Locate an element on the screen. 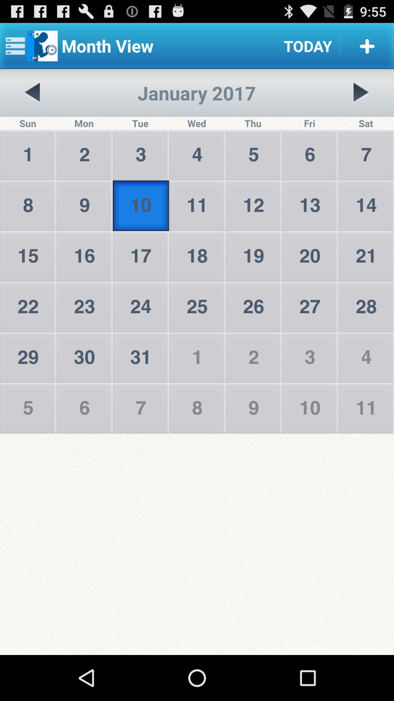  launch the icon next to the tue is located at coordinates (32, 93).